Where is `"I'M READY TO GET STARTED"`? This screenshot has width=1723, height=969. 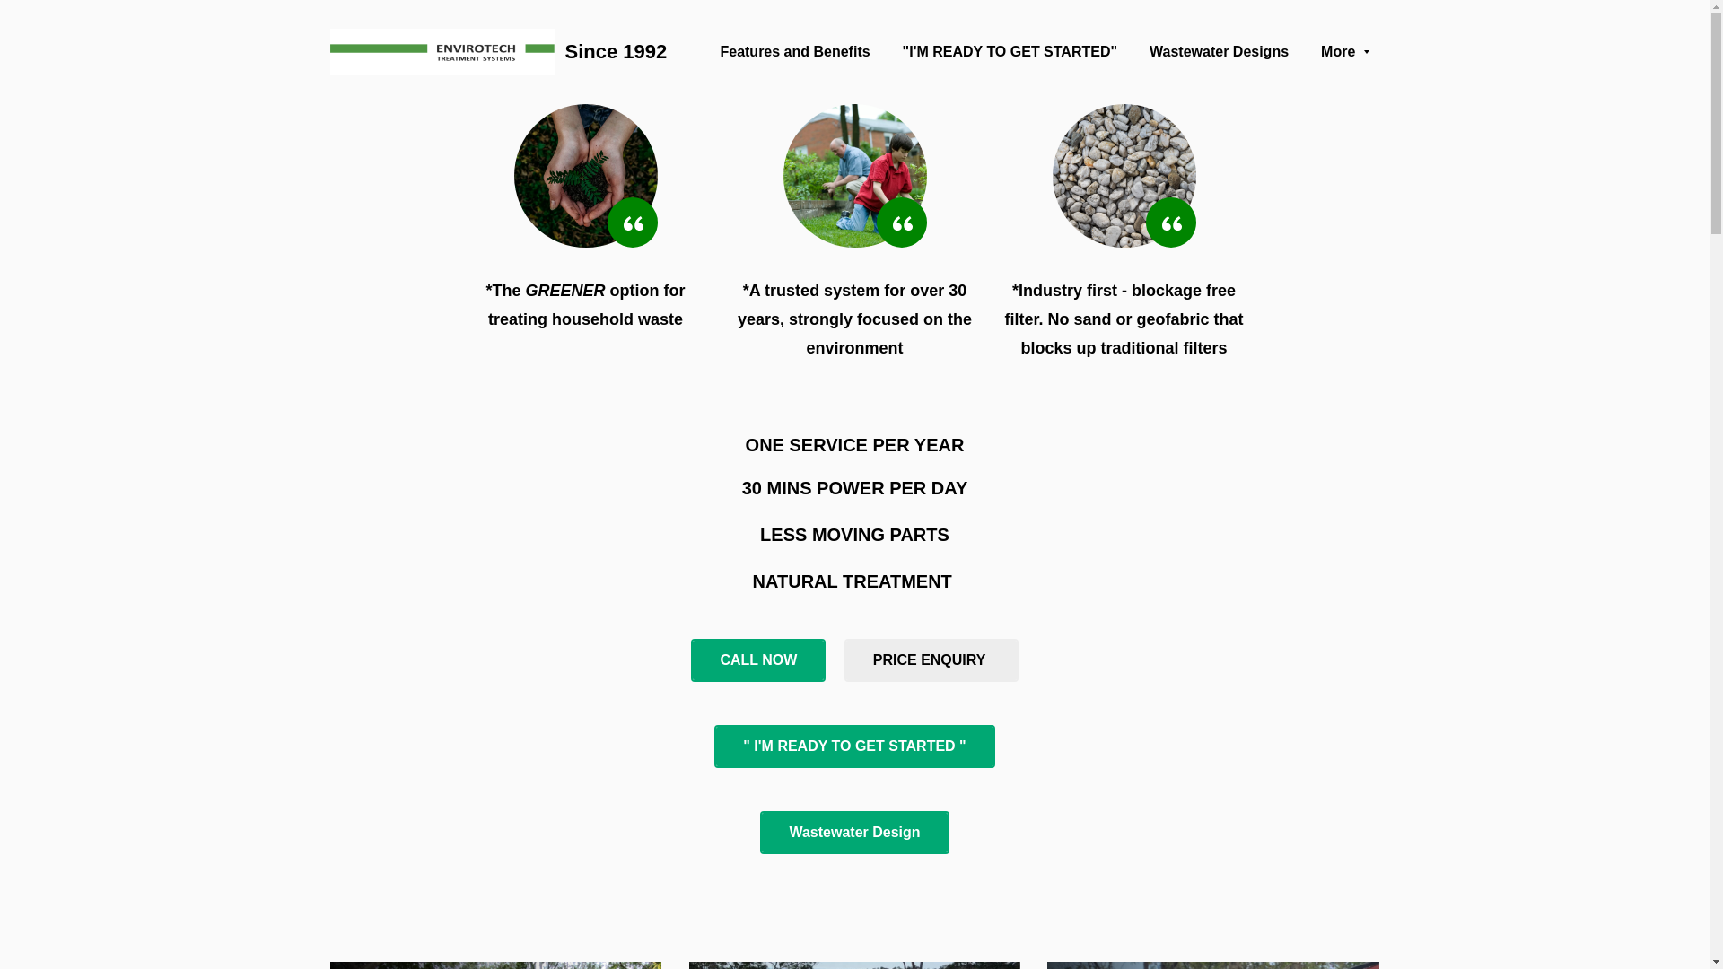 "I'M READY TO GET STARTED" is located at coordinates (1010, 52).